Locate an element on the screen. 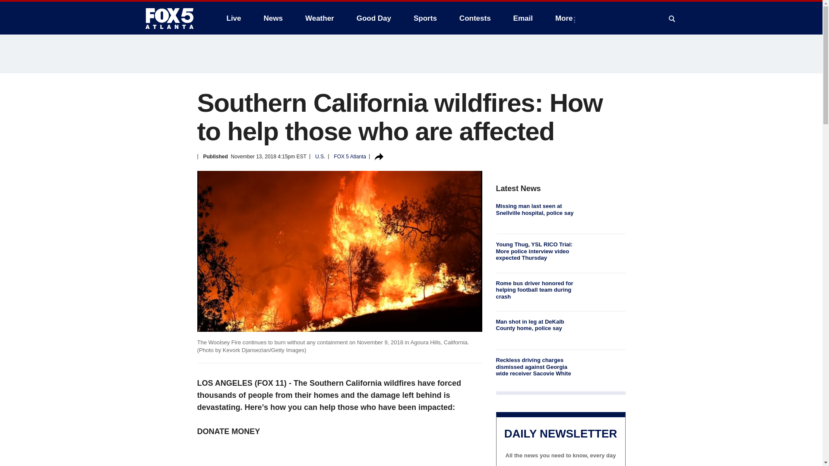 Image resolution: width=829 pixels, height=466 pixels. Live is located at coordinates (234, 18).